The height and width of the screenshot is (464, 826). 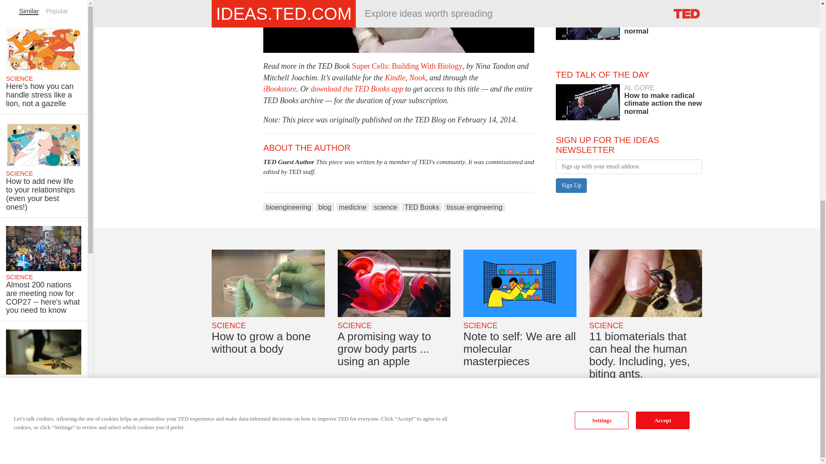 I want to click on medicine, so click(x=407, y=66).